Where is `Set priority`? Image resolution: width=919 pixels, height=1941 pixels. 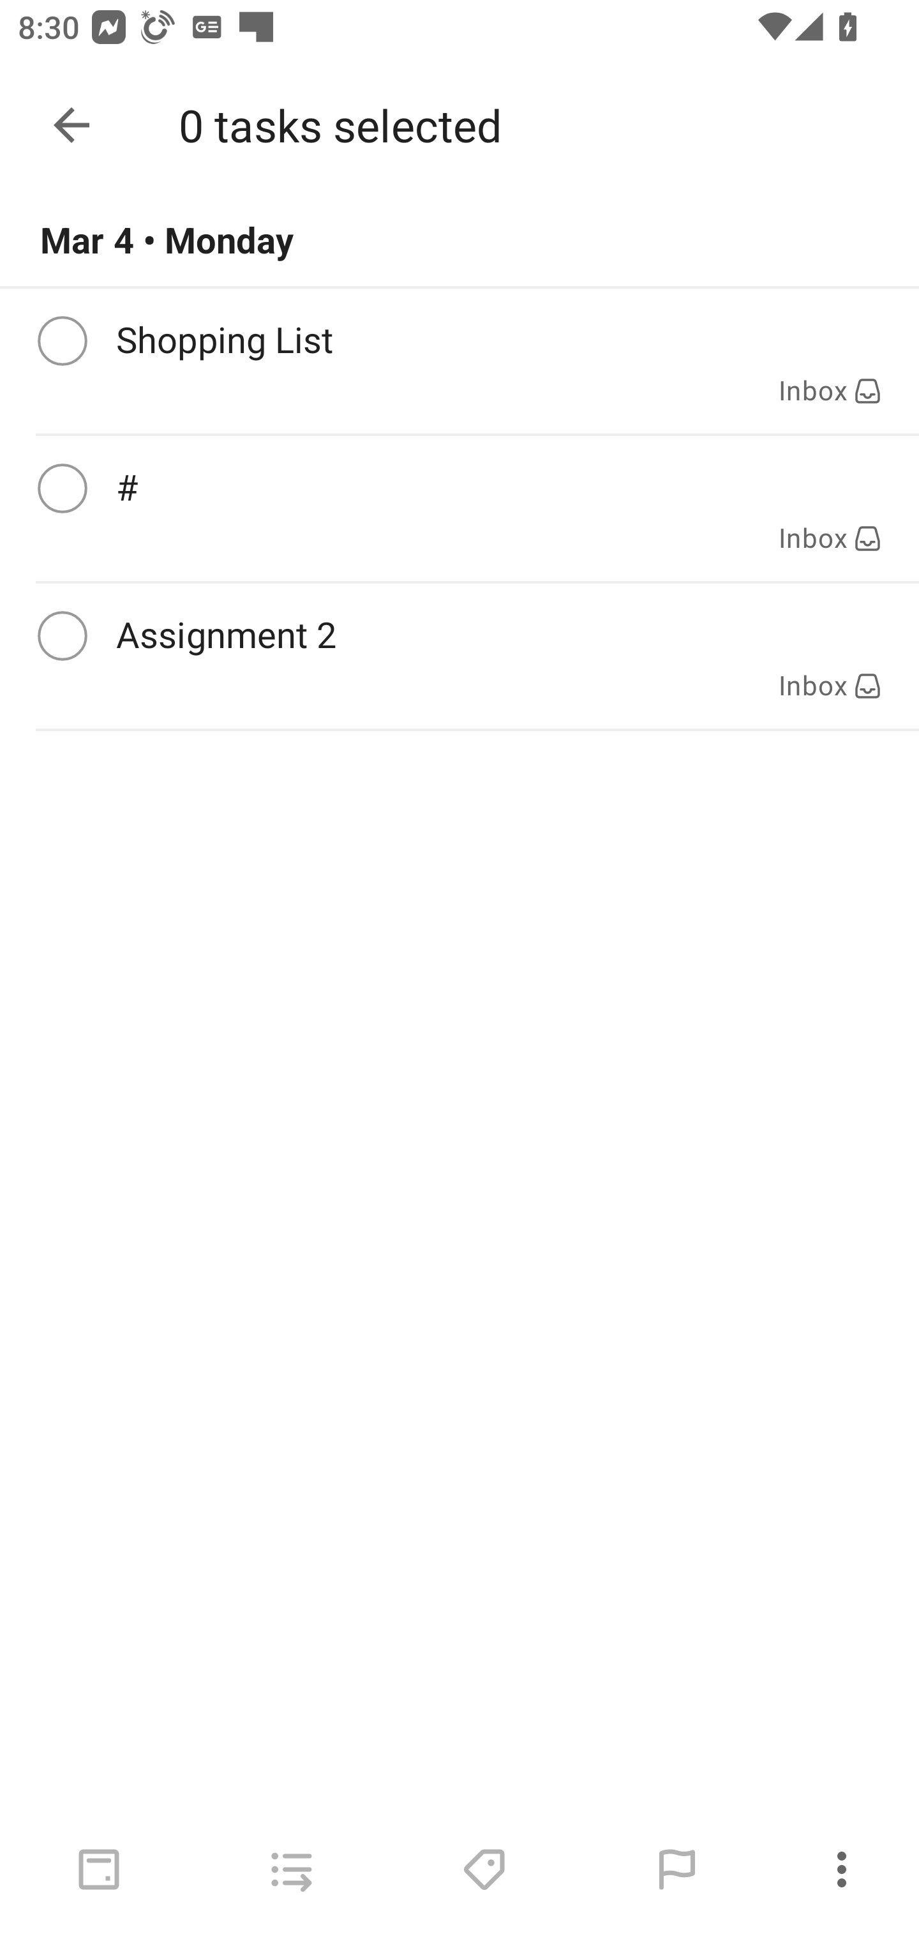 Set priority is located at coordinates (677, 1869).